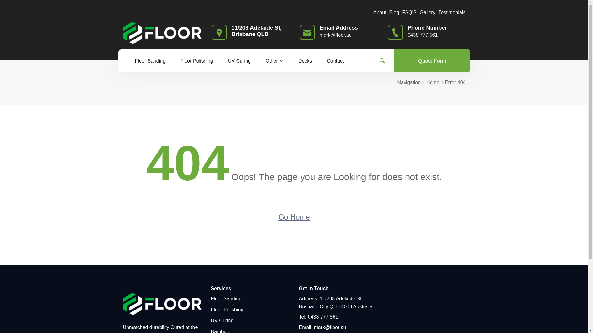 This screenshot has height=333, width=593. I want to click on About, so click(380, 12).